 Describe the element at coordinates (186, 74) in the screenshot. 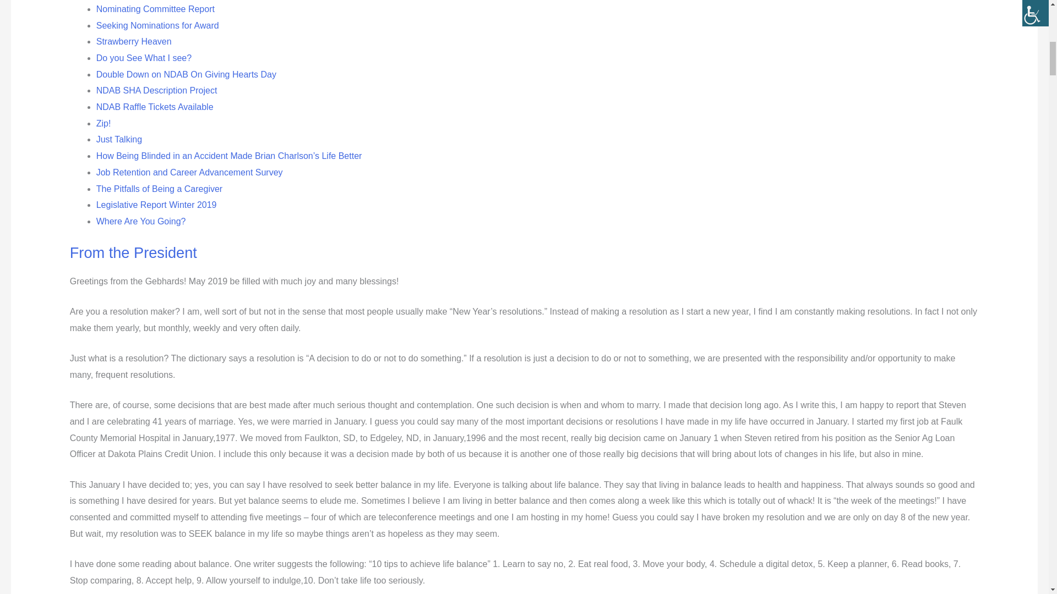

I see `Double Down on NDAB On Giving Hearts Day` at that location.